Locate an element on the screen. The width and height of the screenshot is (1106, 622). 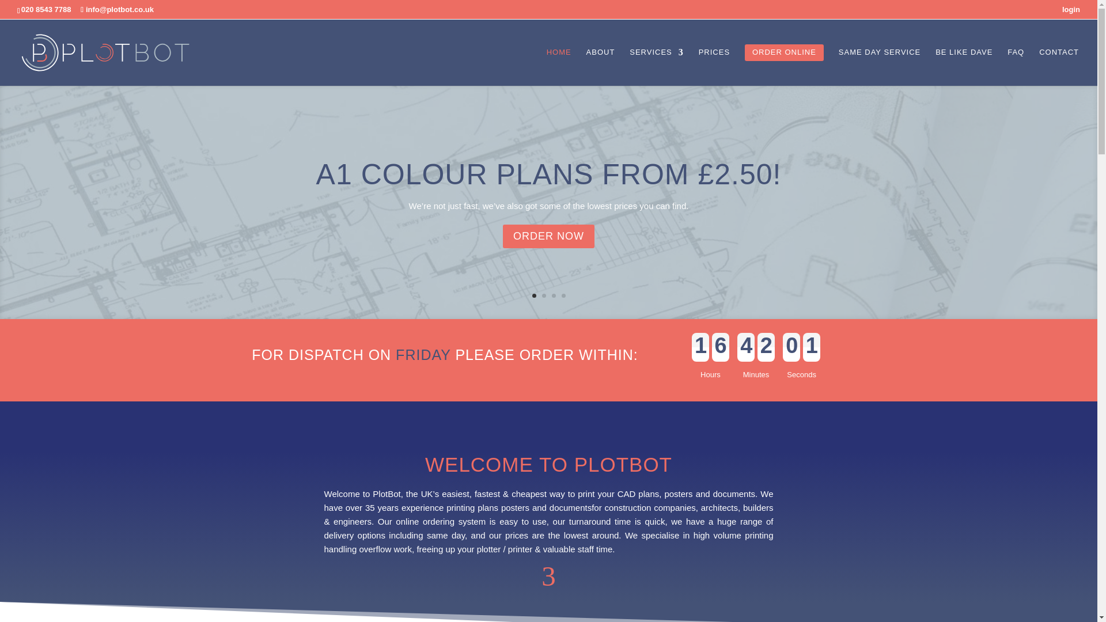
PRICES is located at coordinates (714, 65).